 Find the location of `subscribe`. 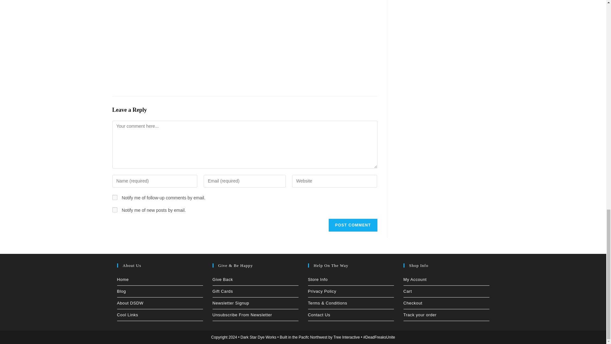

subscribe is located at coordinates (115, 210).